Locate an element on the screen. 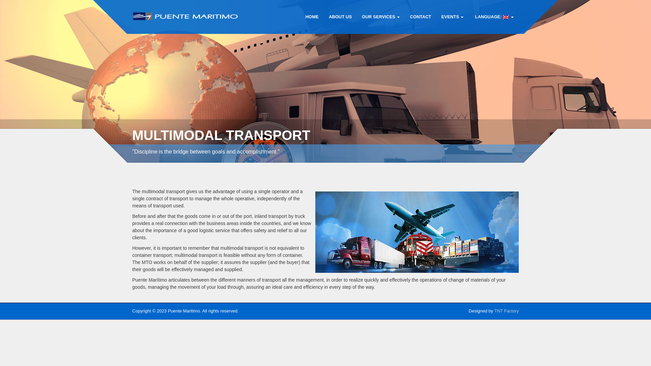 The width and height of the screenshot is (651, 366). ABOUT US is located at coordinates (340, 17).